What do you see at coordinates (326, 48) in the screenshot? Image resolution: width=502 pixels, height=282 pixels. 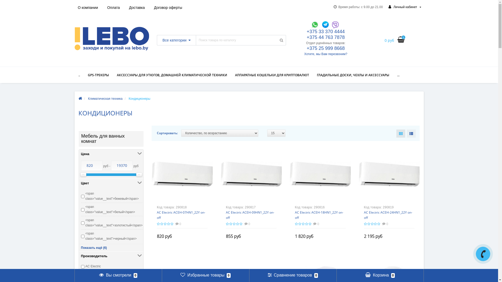 I see `+375 25 999 8668` at bounding box center [326, 48].